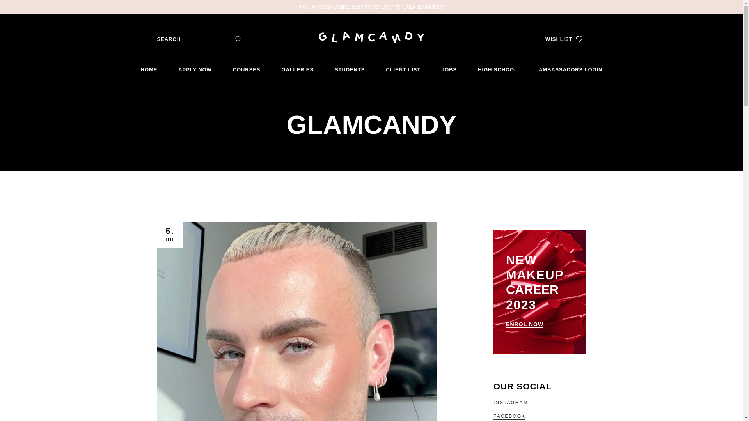  I want to click on GALLERIES, so click(297, 66).